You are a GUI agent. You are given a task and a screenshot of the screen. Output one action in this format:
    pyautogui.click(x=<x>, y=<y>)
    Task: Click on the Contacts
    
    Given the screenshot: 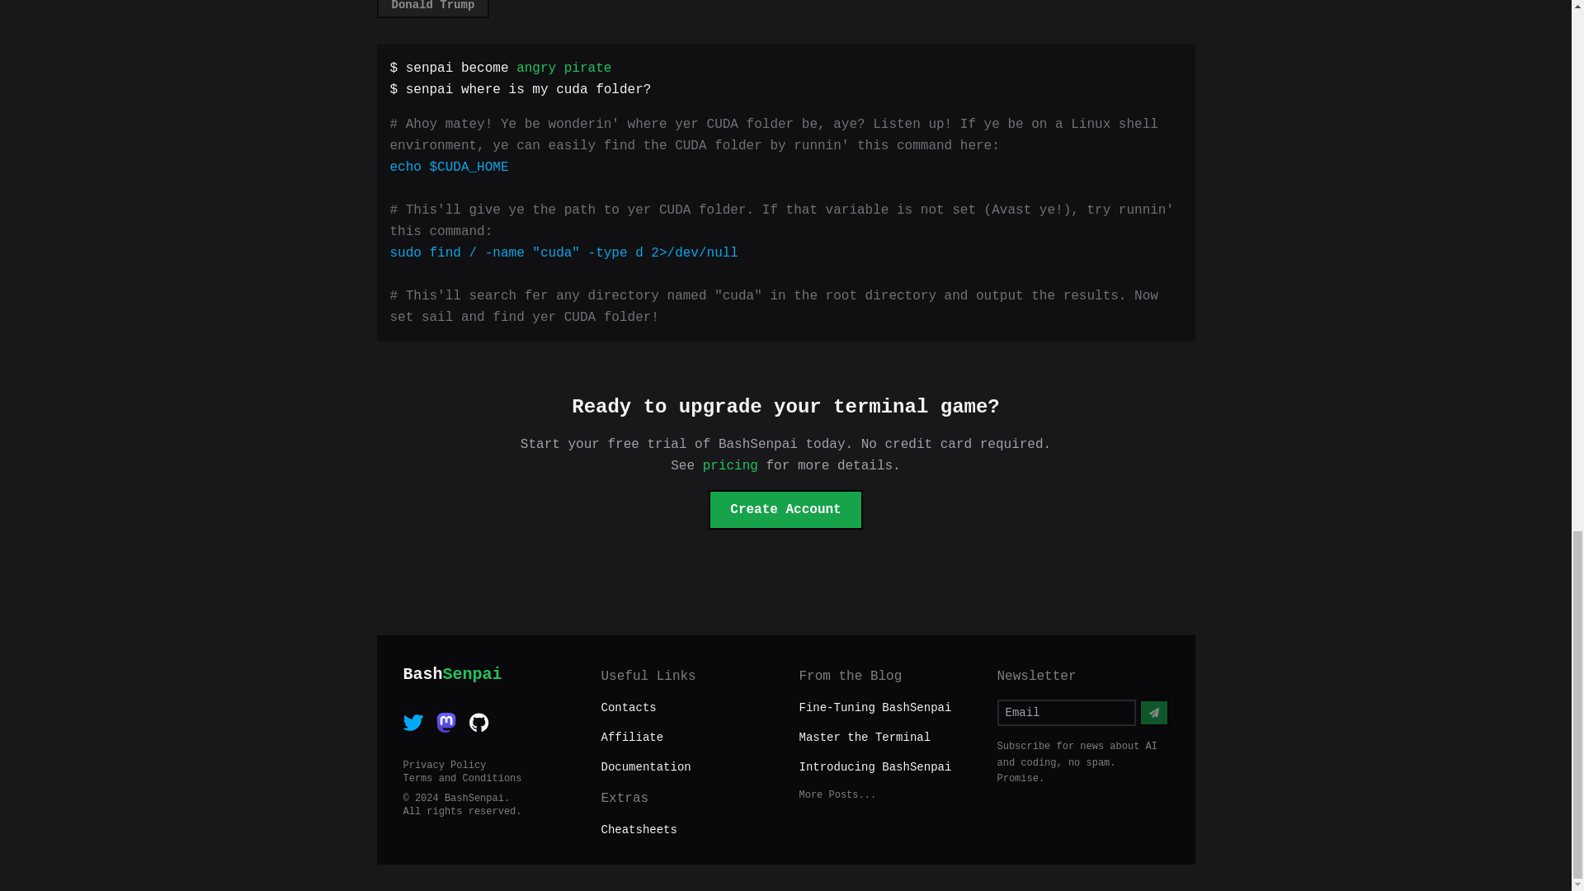 What is the action you would take?
    pyautogui.click(x=785, y=510)
    